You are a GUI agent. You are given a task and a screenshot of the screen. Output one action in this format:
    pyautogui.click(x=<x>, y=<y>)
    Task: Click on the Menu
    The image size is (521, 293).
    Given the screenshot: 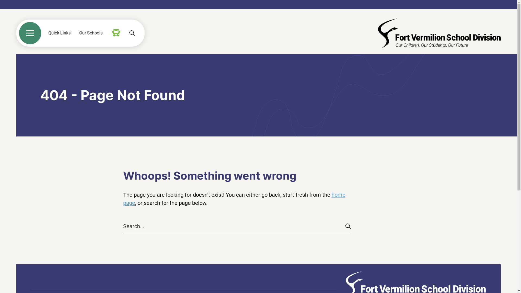 What is the action you would take?
    pyautogui.click(x=30, y=33)
    